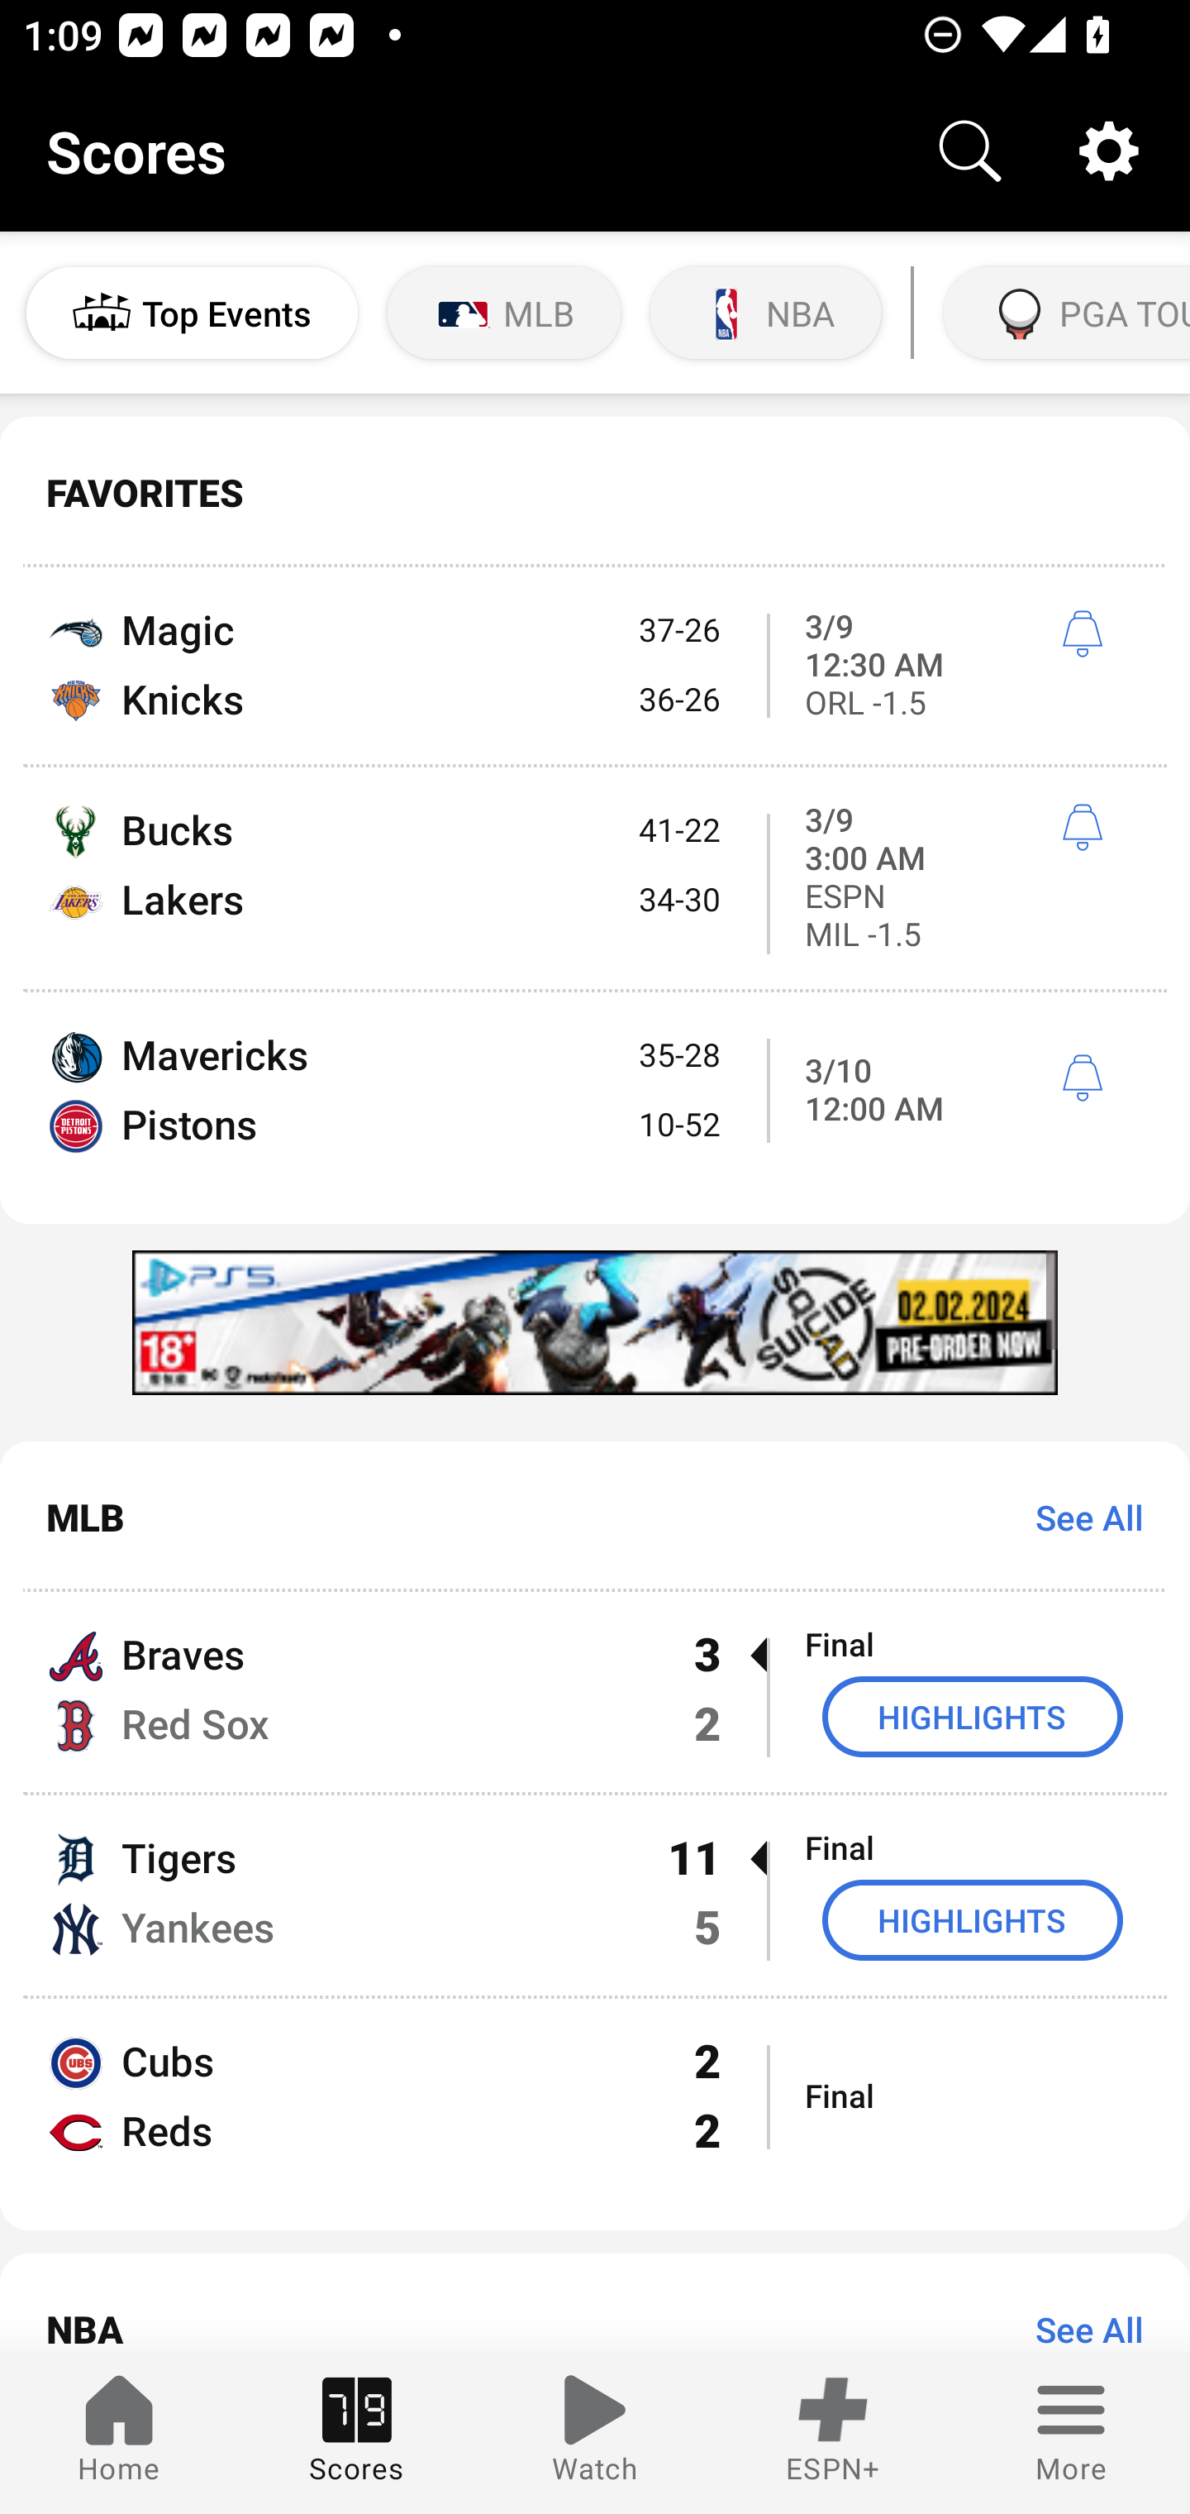  What do you see at coordinates (192, 313) in the screenshot?
I see ` Top Events` at bounding box center [192, 313].